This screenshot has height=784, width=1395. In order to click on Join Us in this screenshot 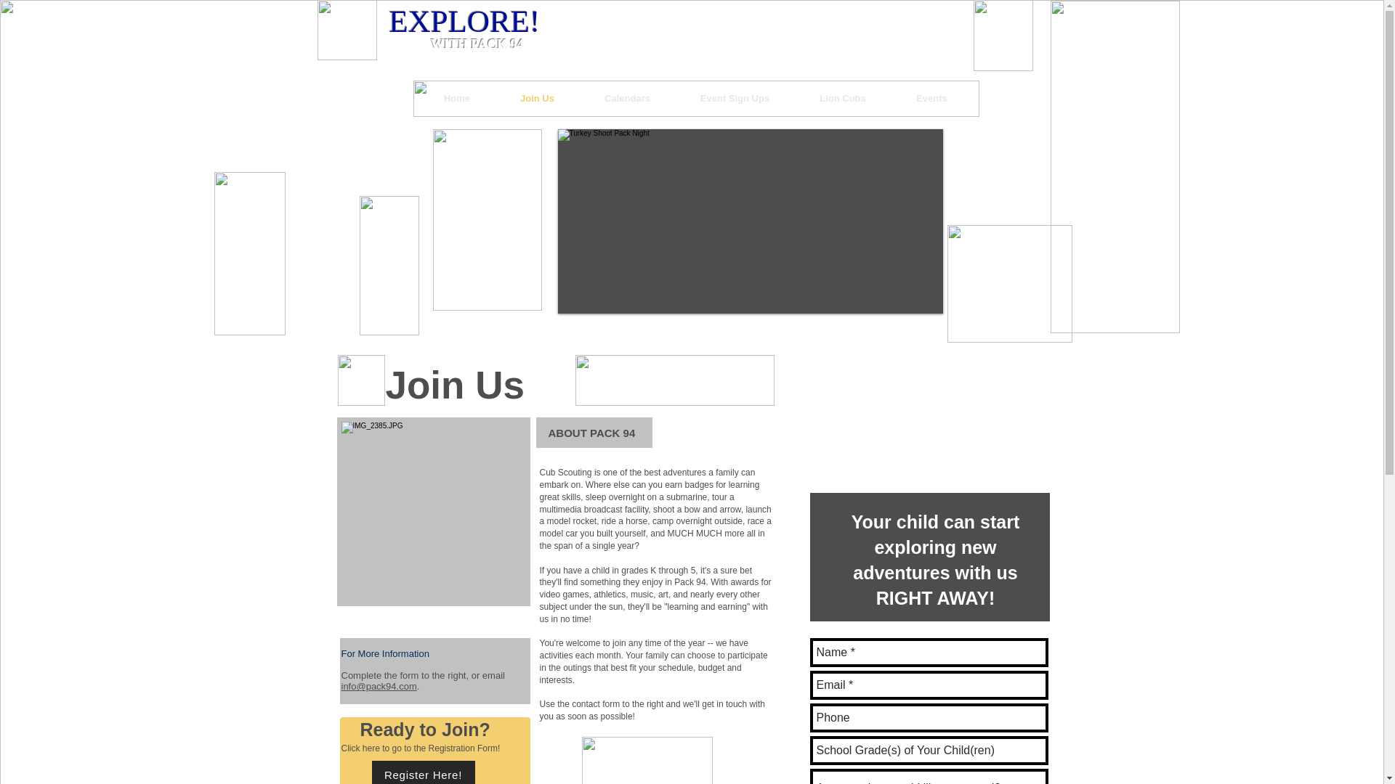, I will do `click(538, 99)`.